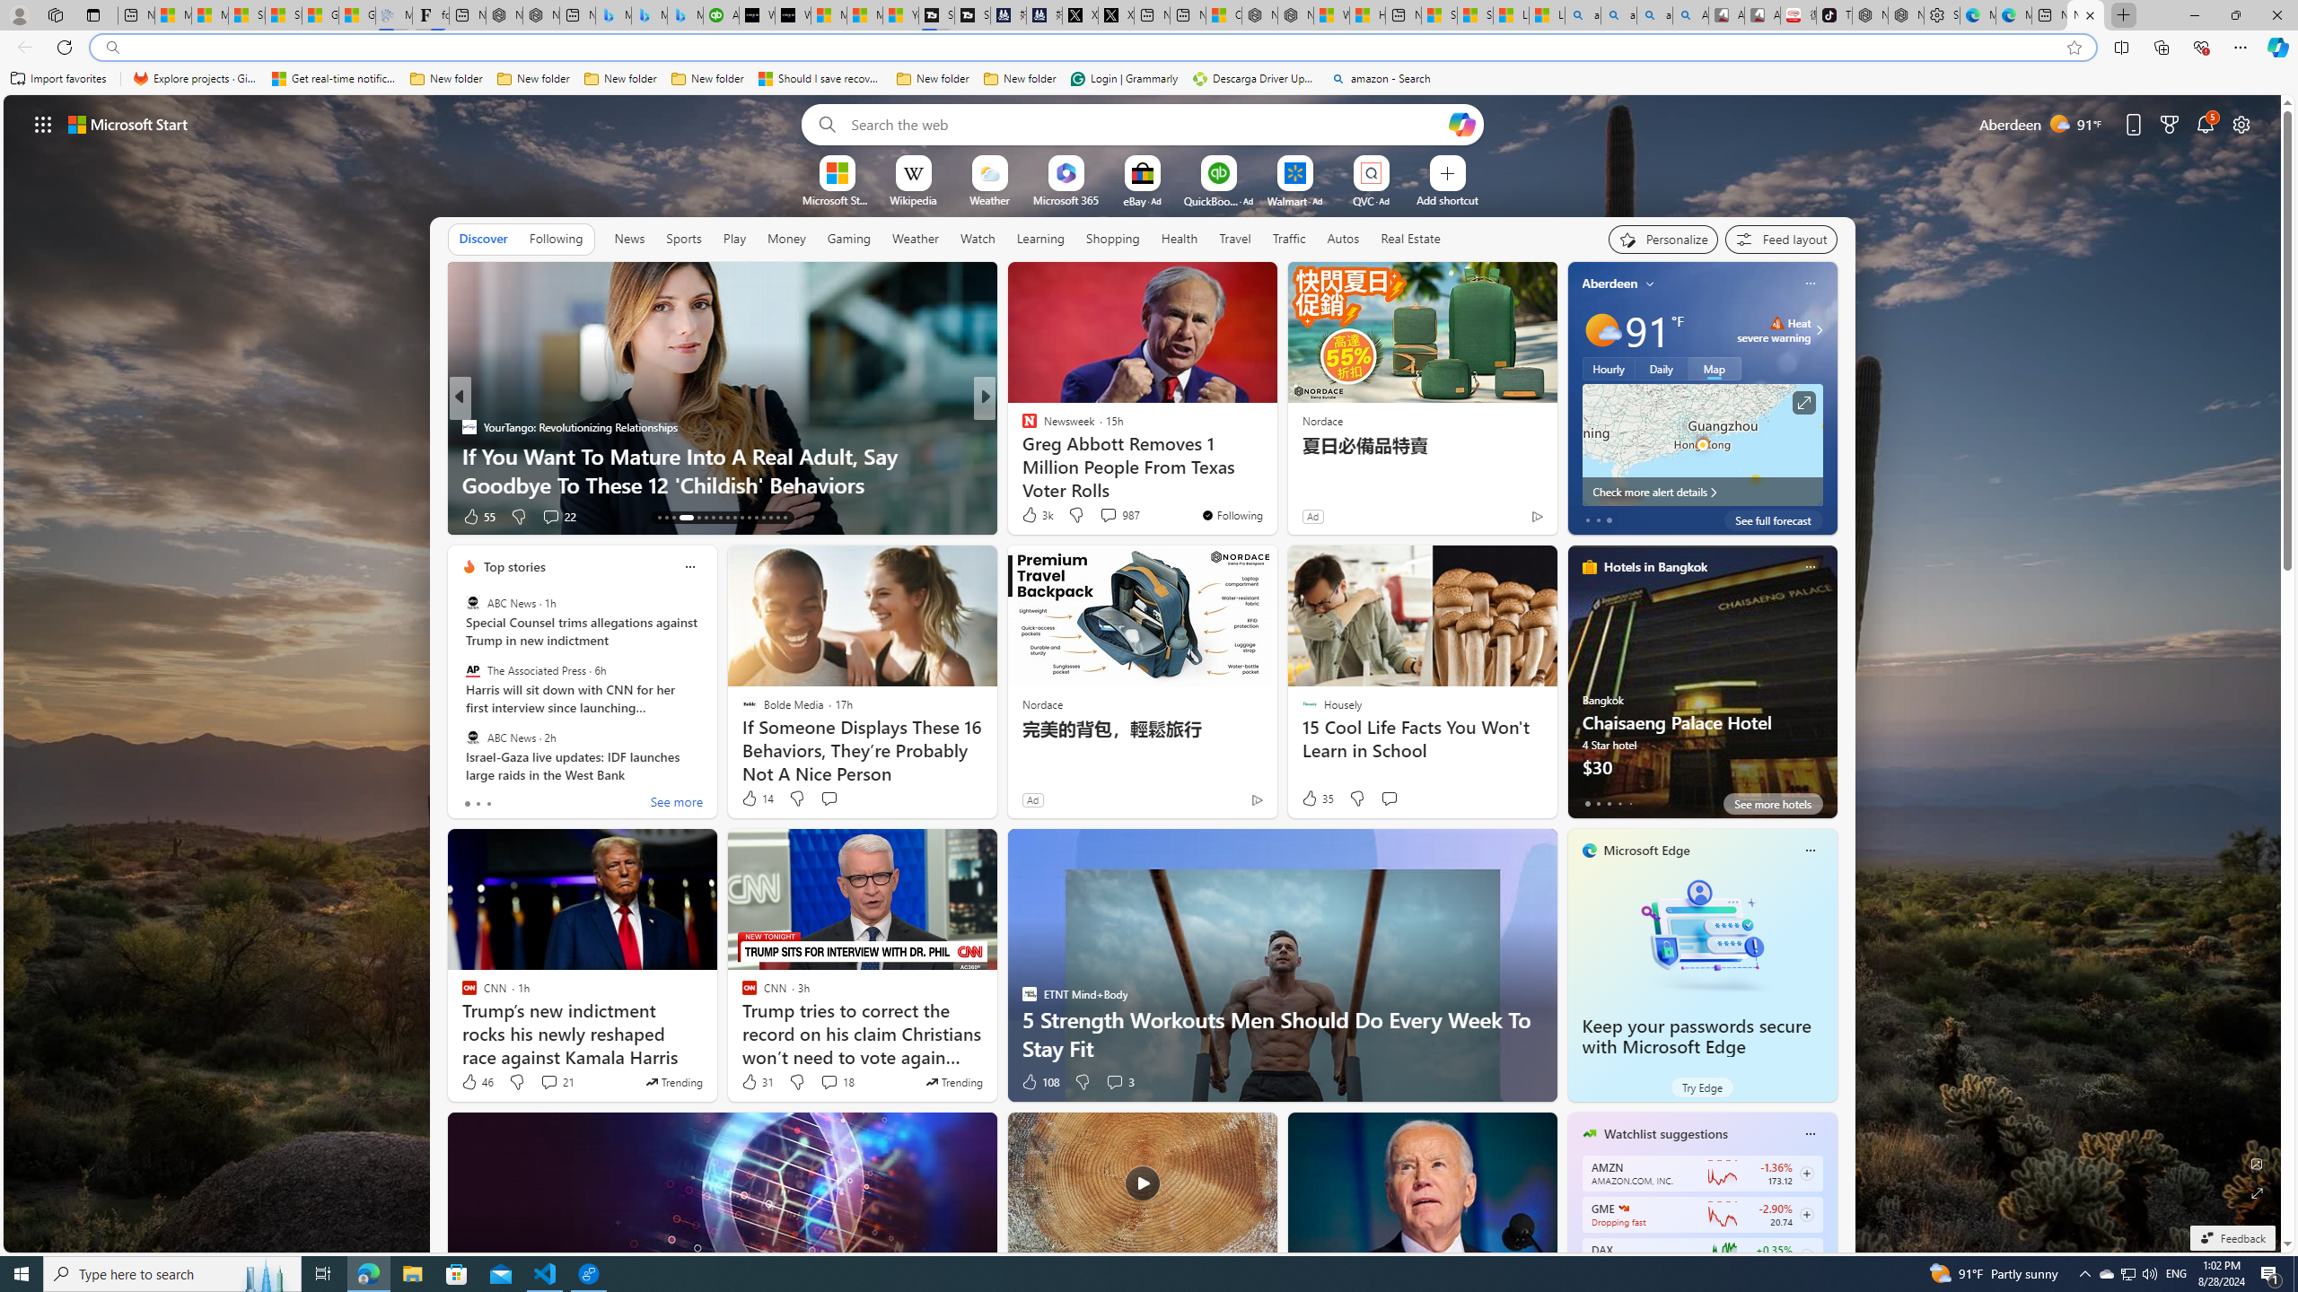 This screenshot has height=1292, width=2298. Describe the element at coordinates (1034, 517) in the screenshot. I see `432 Like` at that location.